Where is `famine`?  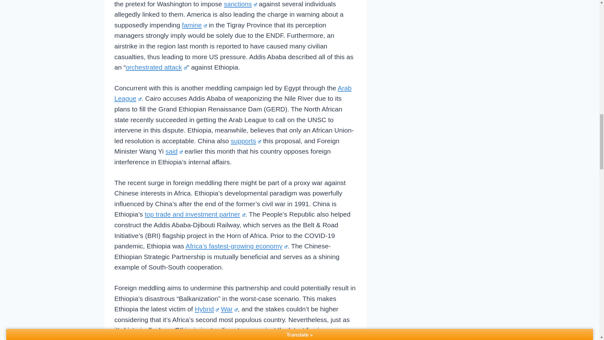 famine is located at coordinates (194, 25).